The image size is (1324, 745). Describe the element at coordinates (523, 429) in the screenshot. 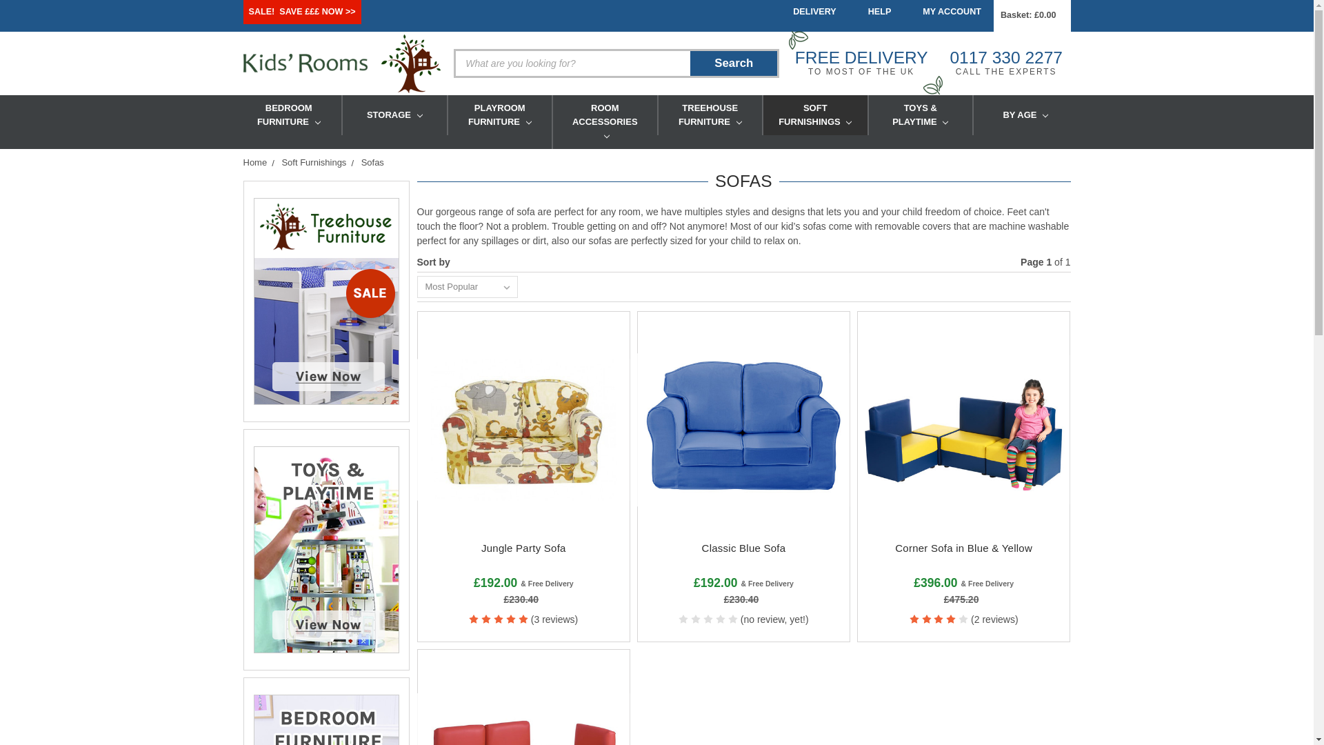

I see `Jungle Party Sofa` at that location.